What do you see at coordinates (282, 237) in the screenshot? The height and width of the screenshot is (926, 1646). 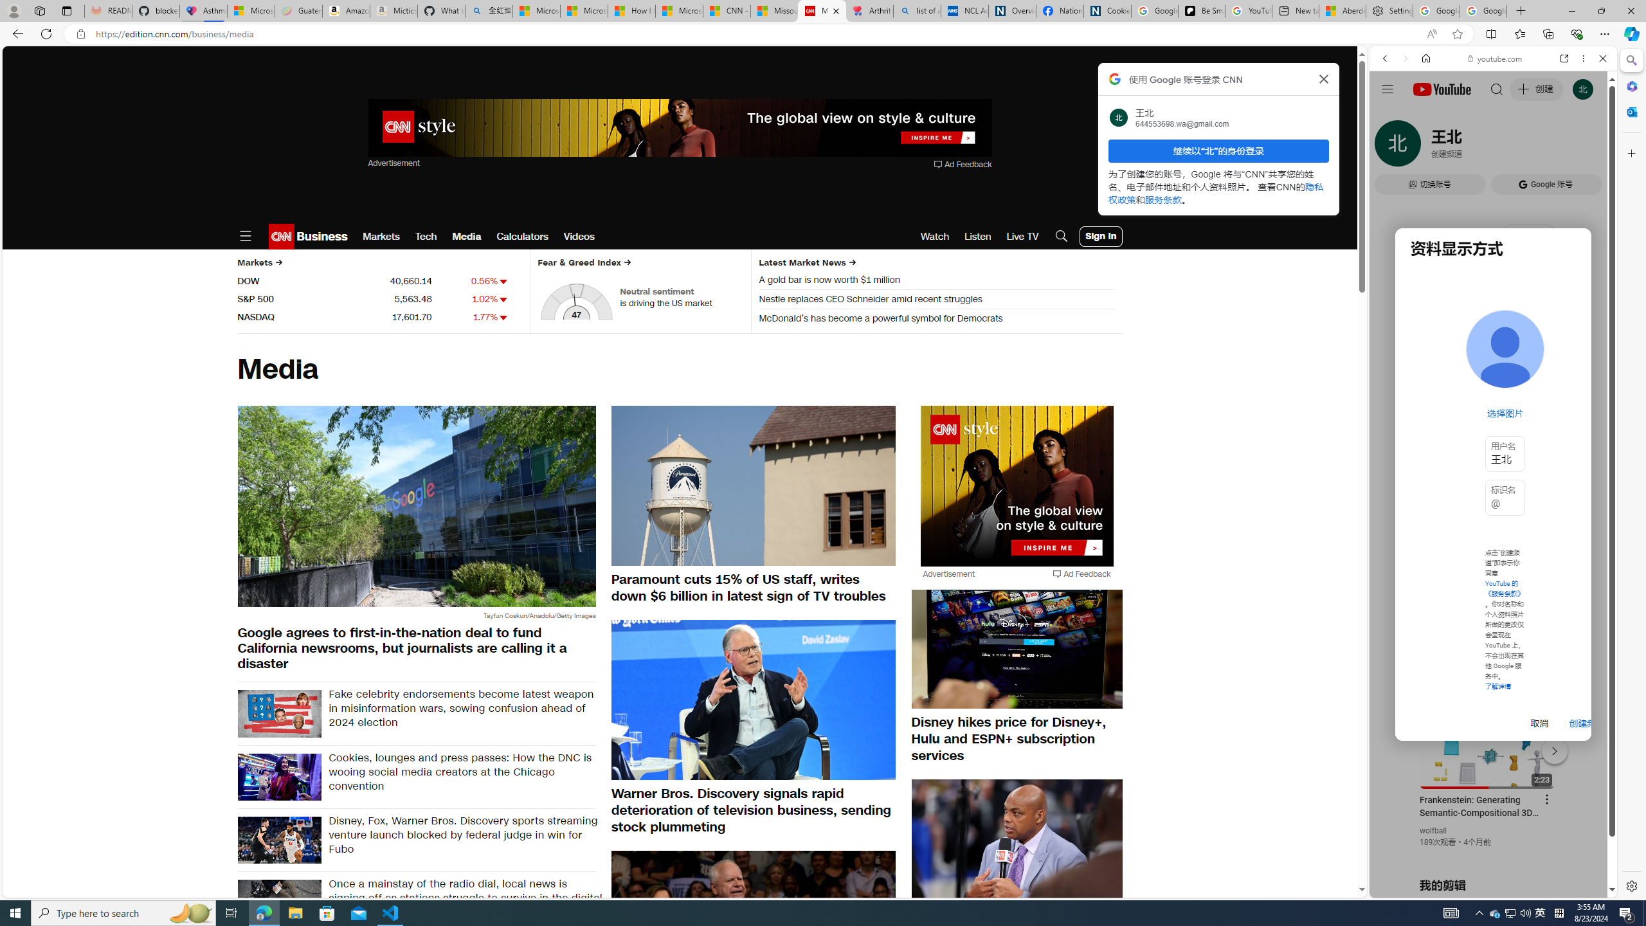 I see `CNN logo` at bounding box center [282, 237].